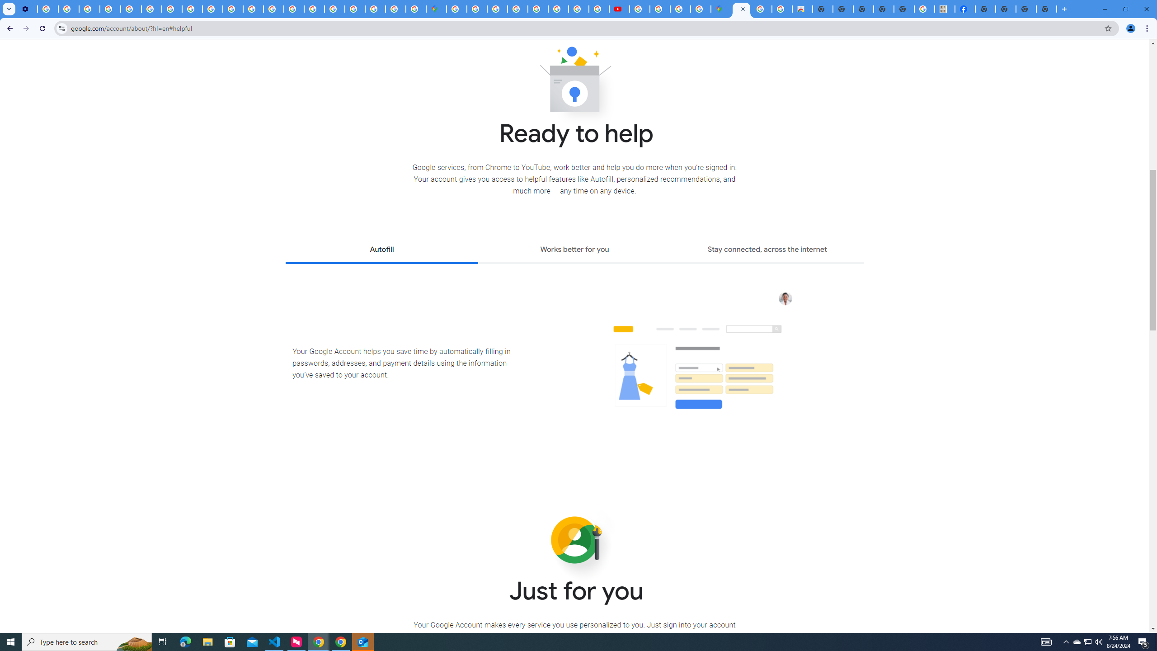 The height and width of the screenshot is (651, 1157). I want to click on Ready to help, so click(574, 82).